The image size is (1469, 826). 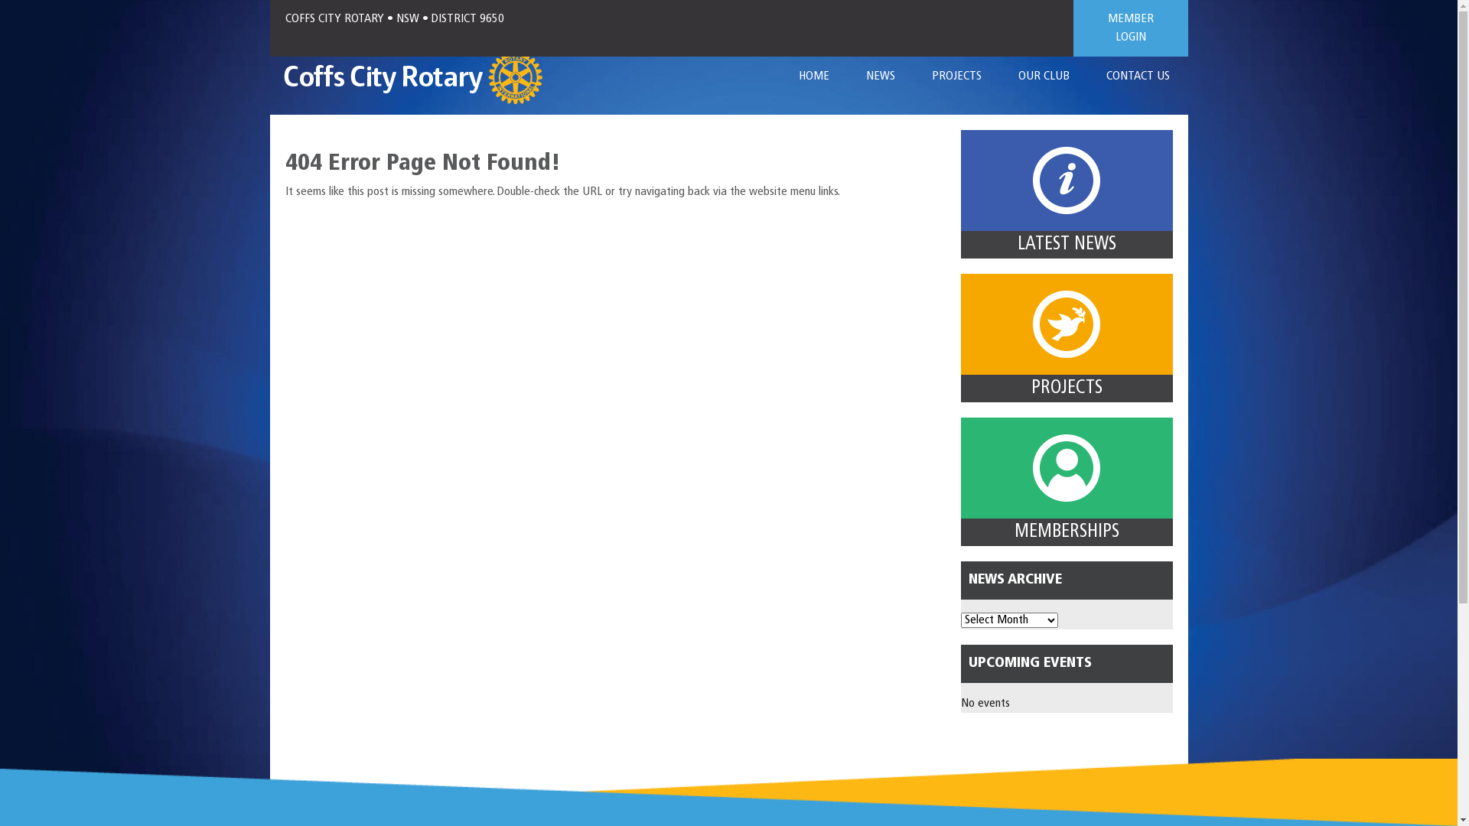 I want to click on OUR CLUB, so click(x=1044, y=76).